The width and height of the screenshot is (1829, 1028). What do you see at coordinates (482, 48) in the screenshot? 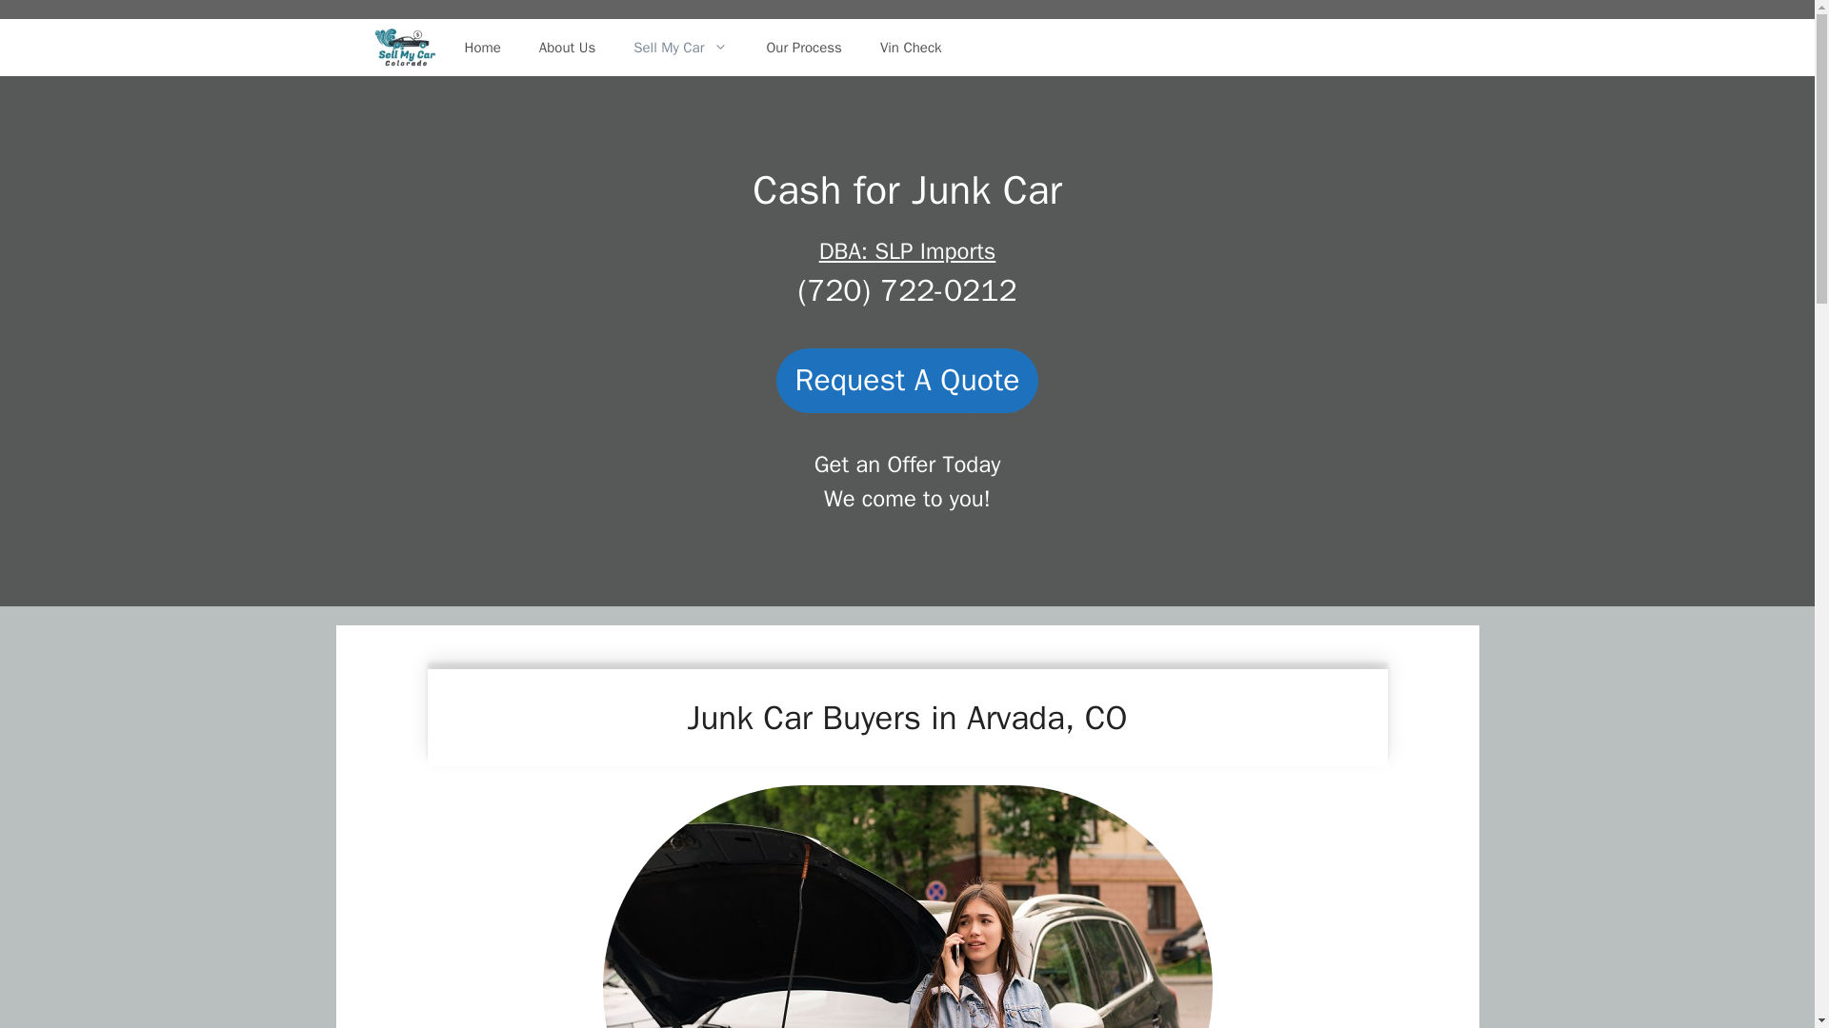
I see `Home` at bounding box center [482, 48].